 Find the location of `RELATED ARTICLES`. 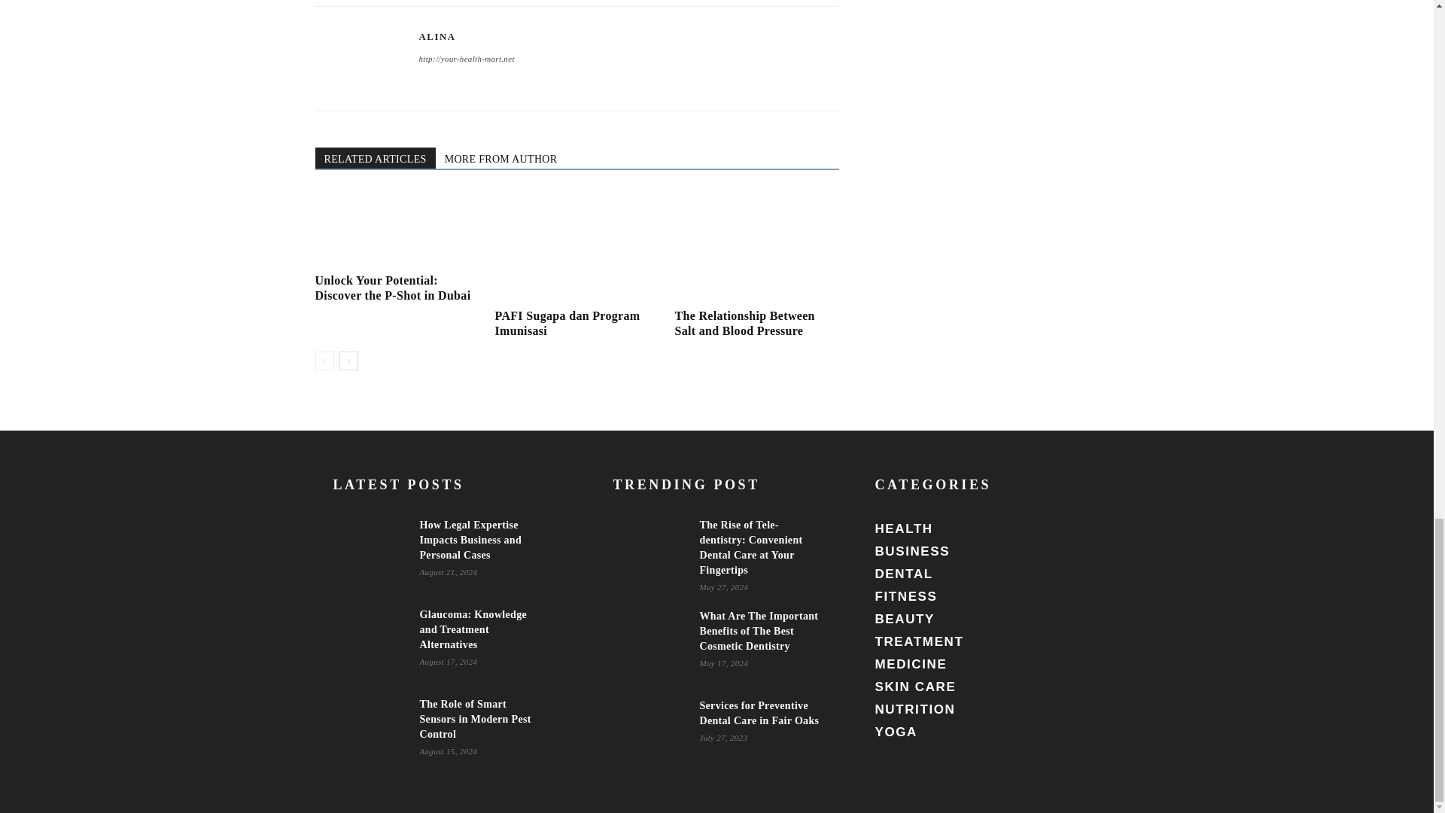

RELATED ARTICLES is located at coordinates (375, 157).